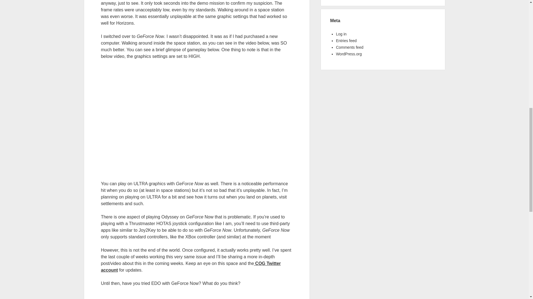 Image resolution: width=533 pixels, height=299 pixels. Describe the element at coordinates (346, 41) in the screenshot. I see `Entries feed` at that location.